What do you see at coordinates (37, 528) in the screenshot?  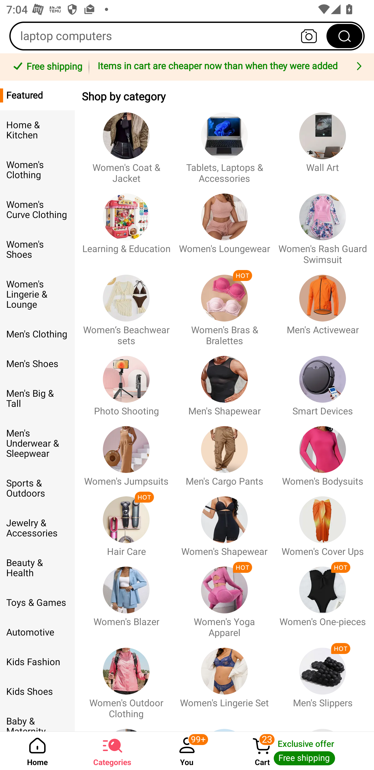 I see `Jewelry & Accessories` at bounding box center [37, 528].